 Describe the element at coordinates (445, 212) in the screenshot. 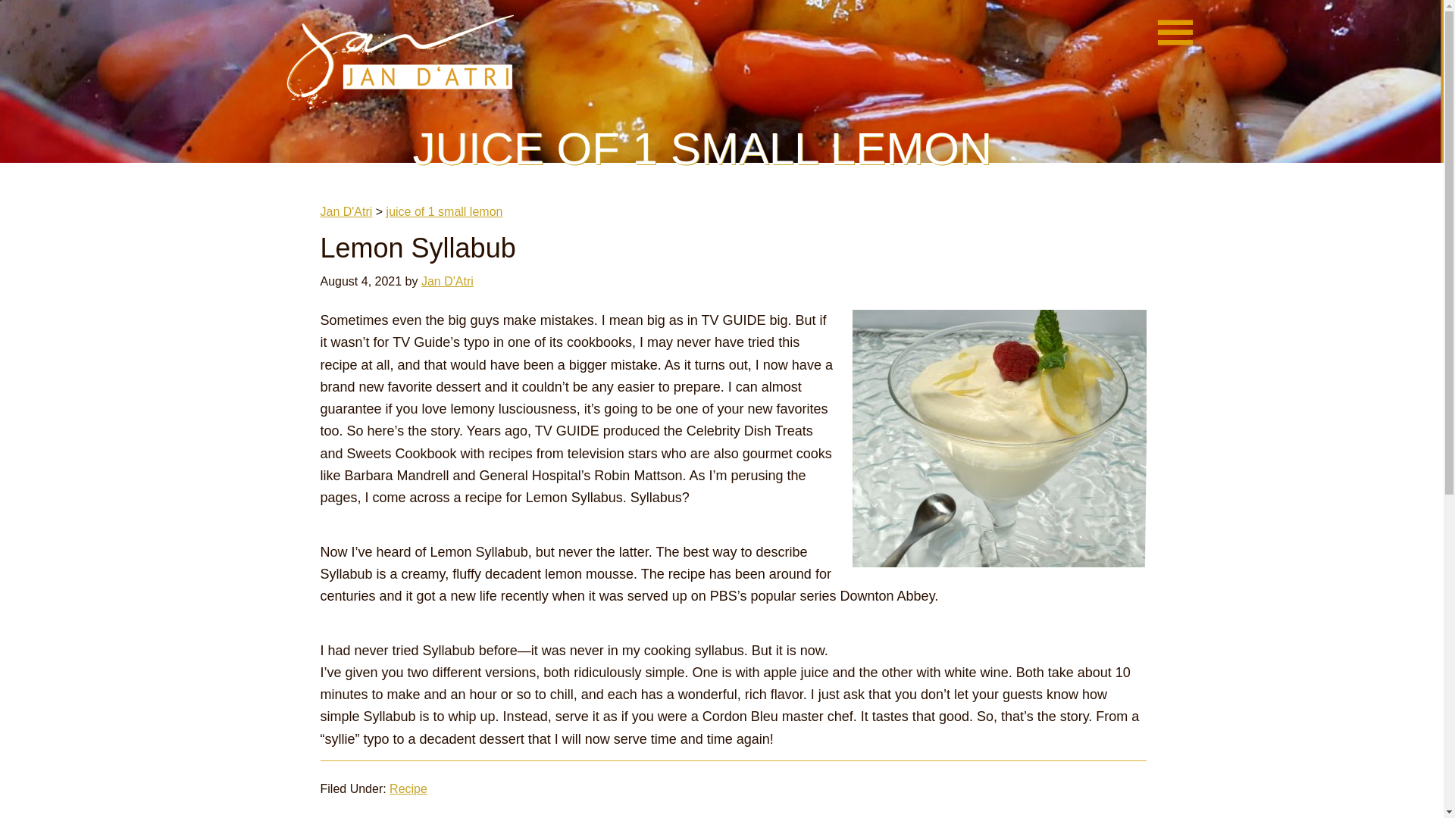

I see `juice of 1 small lemon` at that location.